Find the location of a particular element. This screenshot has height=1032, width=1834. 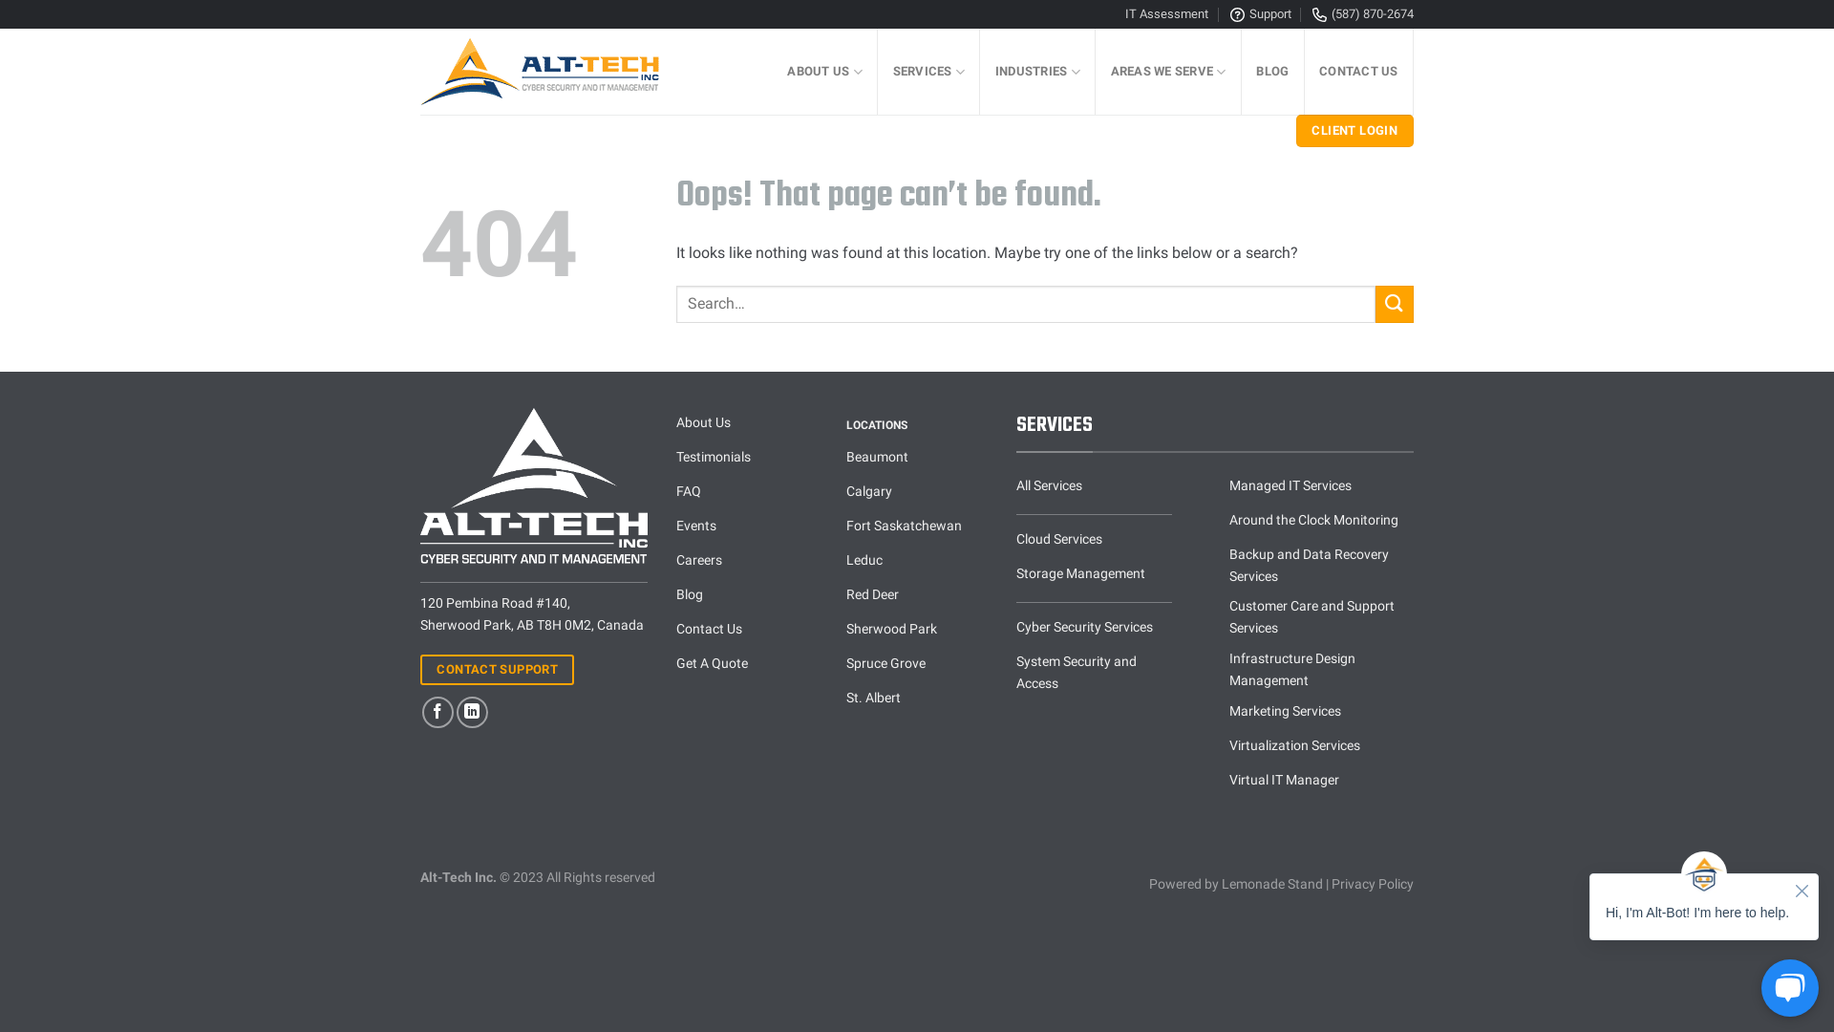

(587) 870-2674 is located at coordinates (1363, 14).